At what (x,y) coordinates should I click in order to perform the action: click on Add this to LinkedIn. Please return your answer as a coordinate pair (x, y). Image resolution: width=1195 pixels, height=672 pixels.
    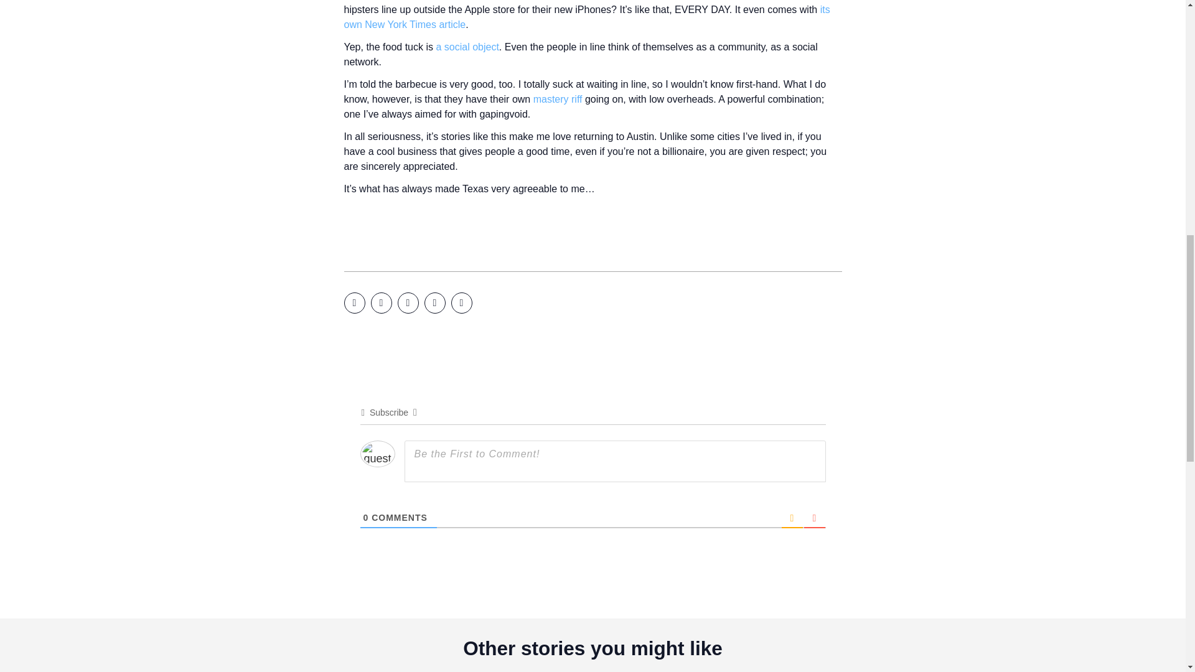
    Looking at the image, I should click on (407, 302).